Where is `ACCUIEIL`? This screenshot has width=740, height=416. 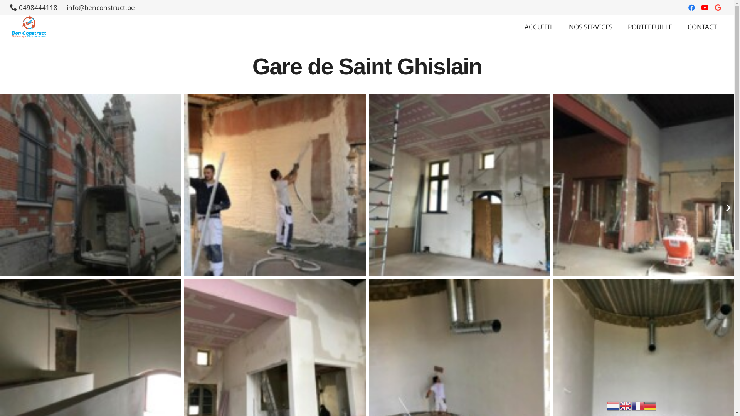 ACCUIEIL is located at coordinates (539, 27).